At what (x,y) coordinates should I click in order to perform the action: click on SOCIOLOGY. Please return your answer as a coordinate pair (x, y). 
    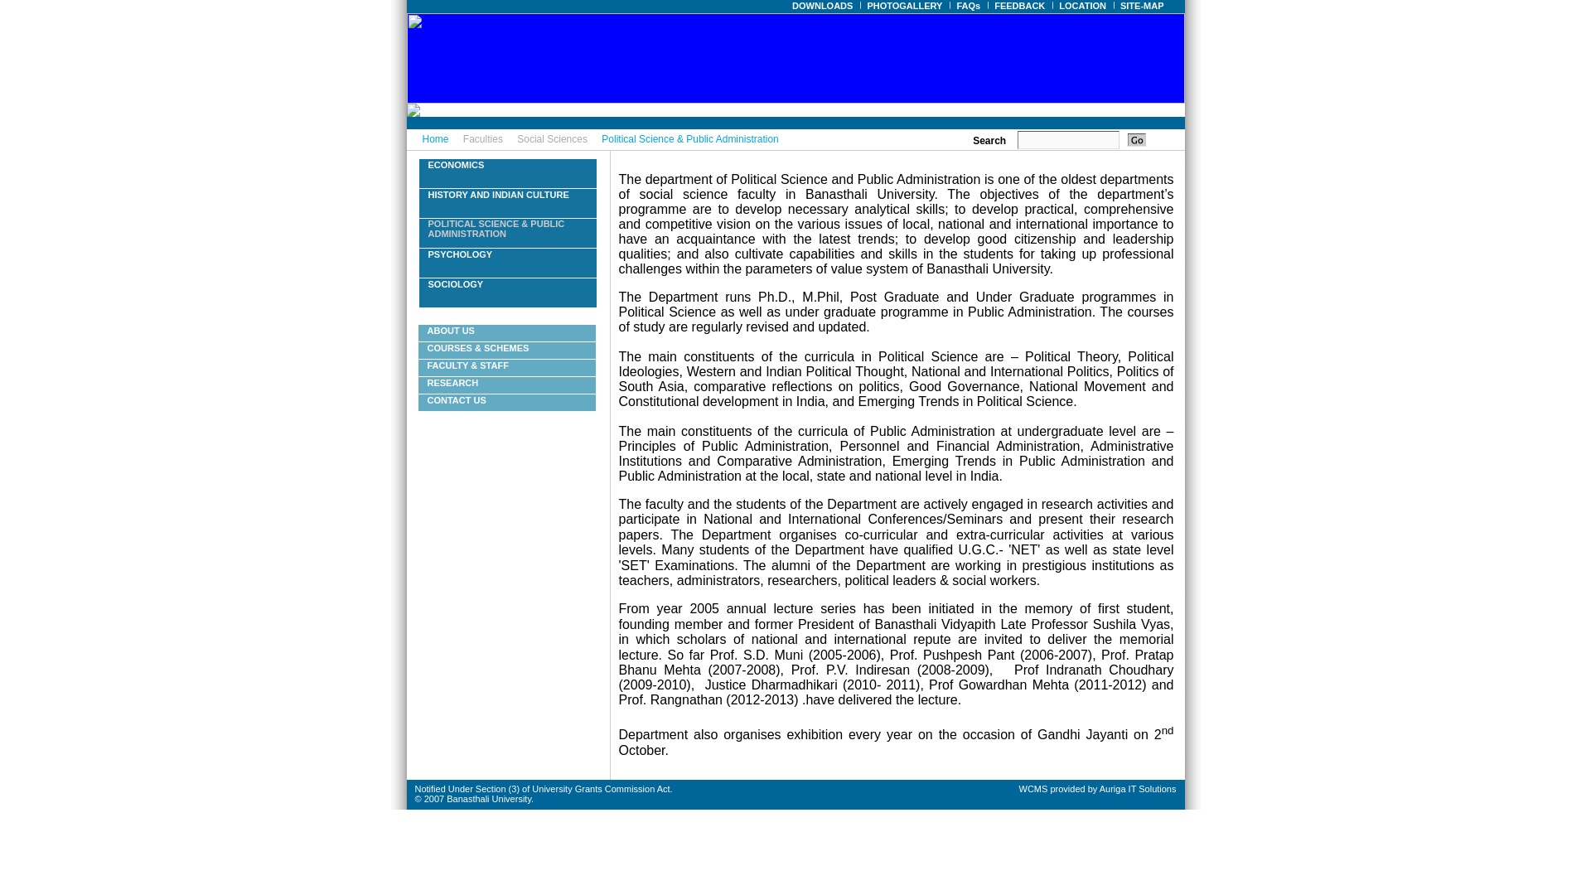
    Looking at the image, I should click on (456, 283).